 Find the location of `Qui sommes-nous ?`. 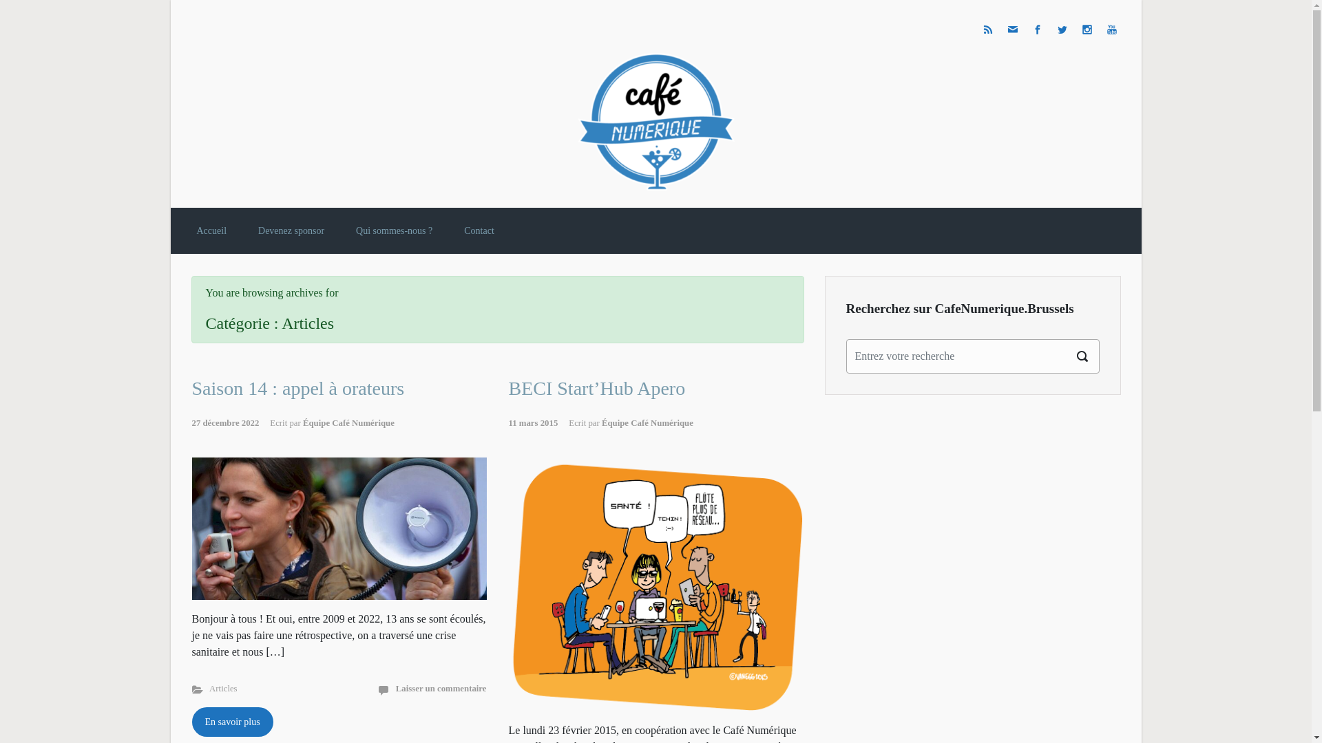

Qui sommes-nous ? is located at coordinates (394, 231).